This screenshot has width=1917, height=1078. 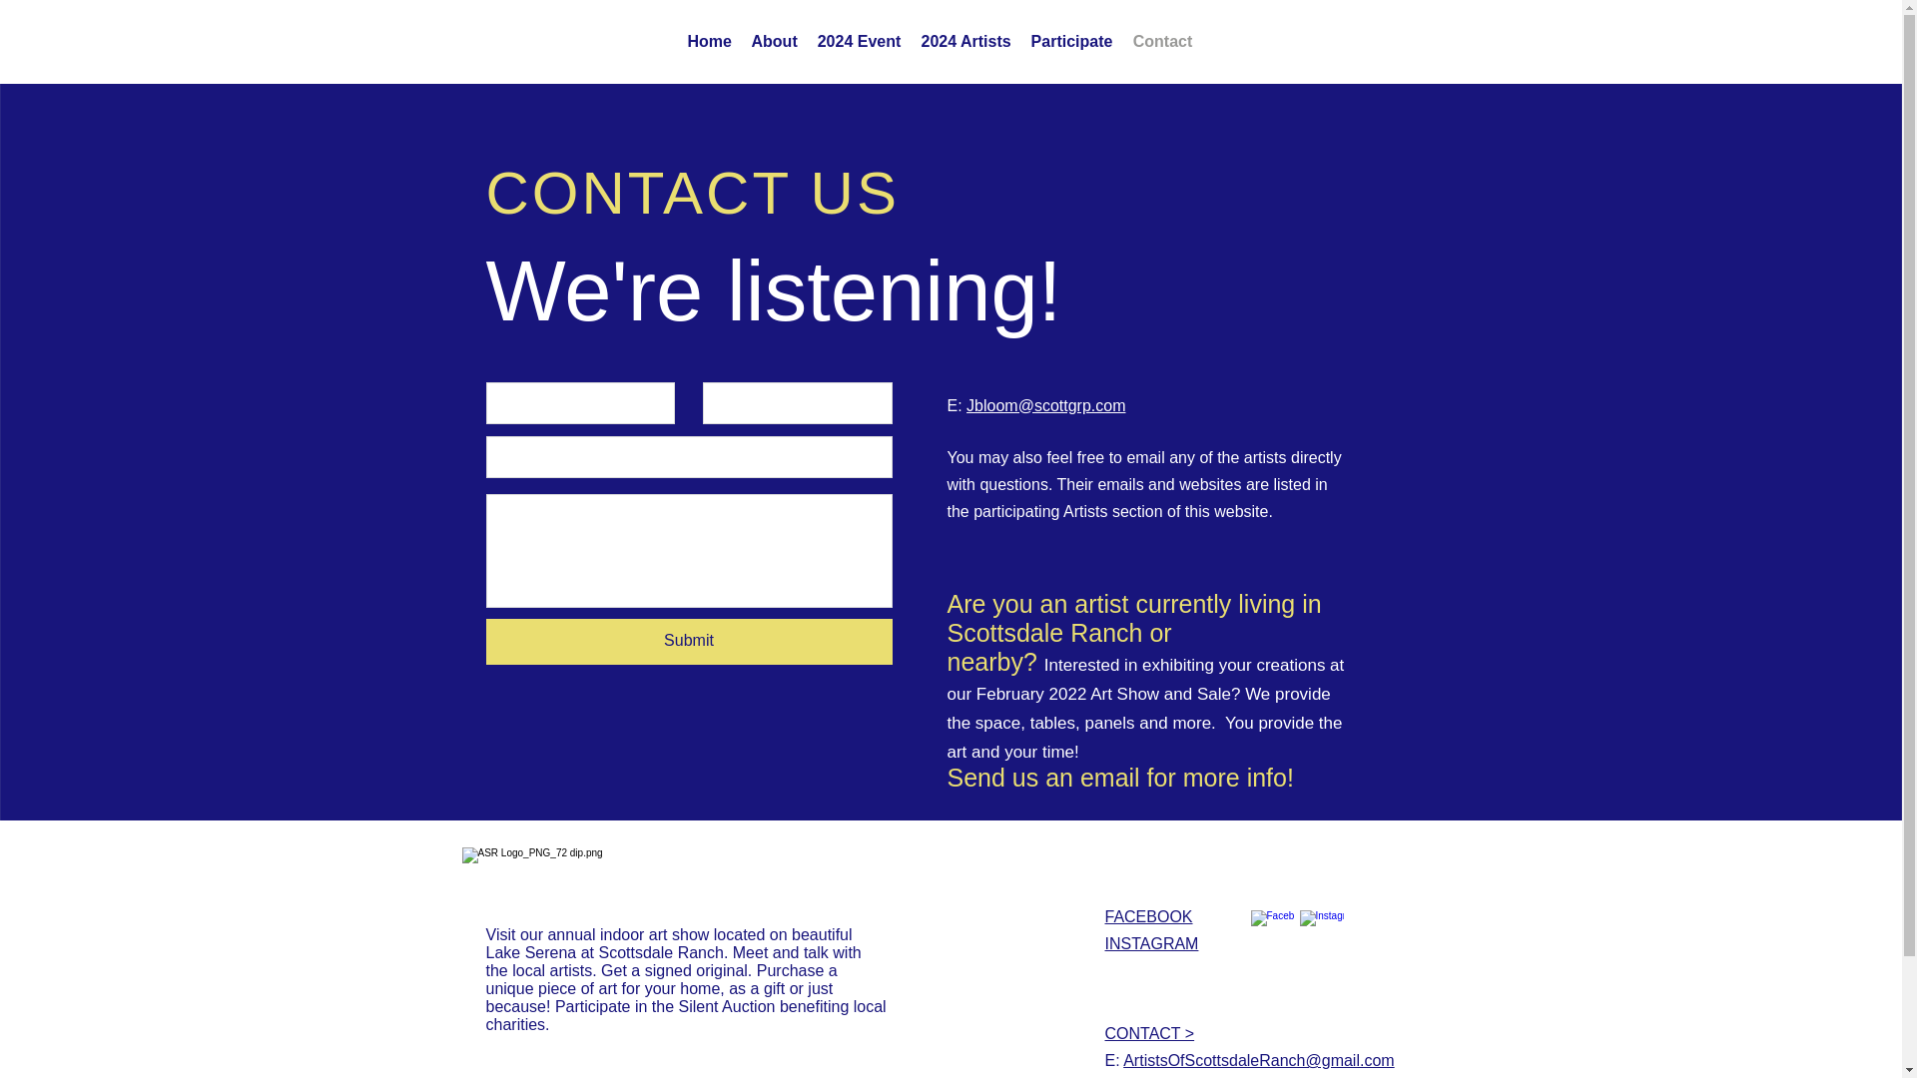 I want to click on Participate, so click(x=1070, y=42).